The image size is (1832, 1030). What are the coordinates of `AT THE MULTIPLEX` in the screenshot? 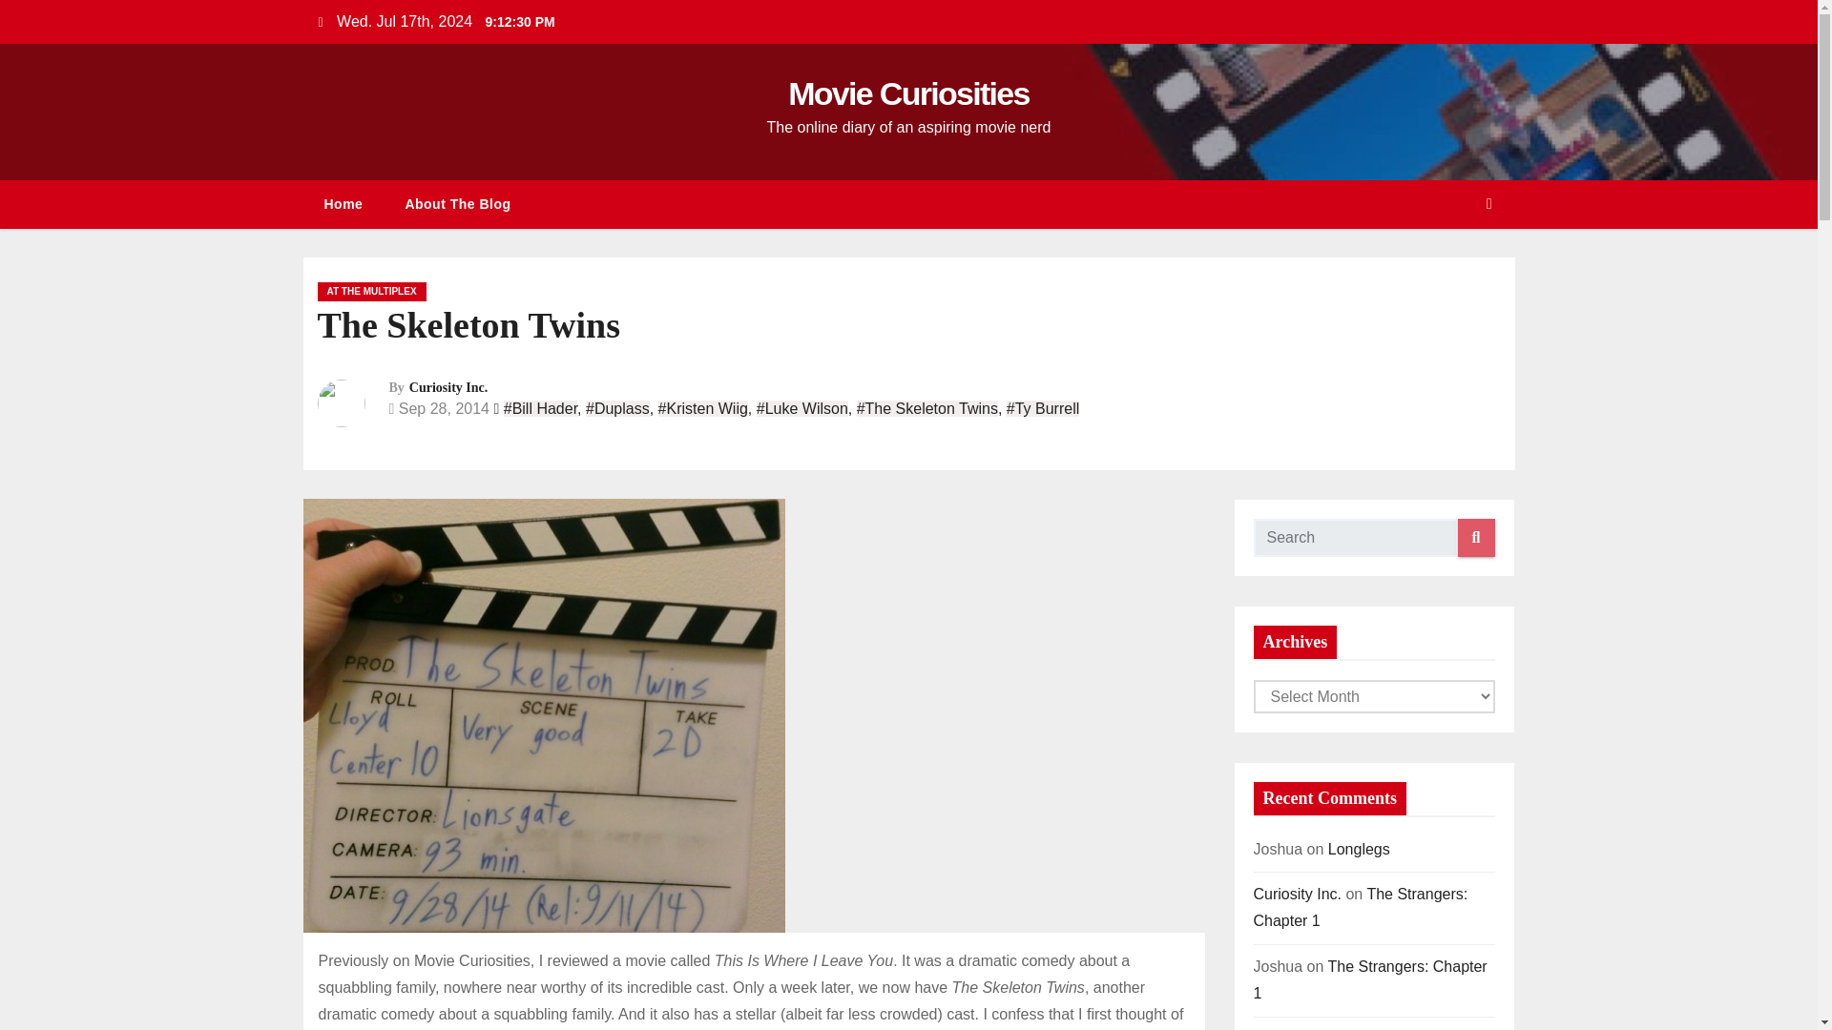 It's located at (370, 292).